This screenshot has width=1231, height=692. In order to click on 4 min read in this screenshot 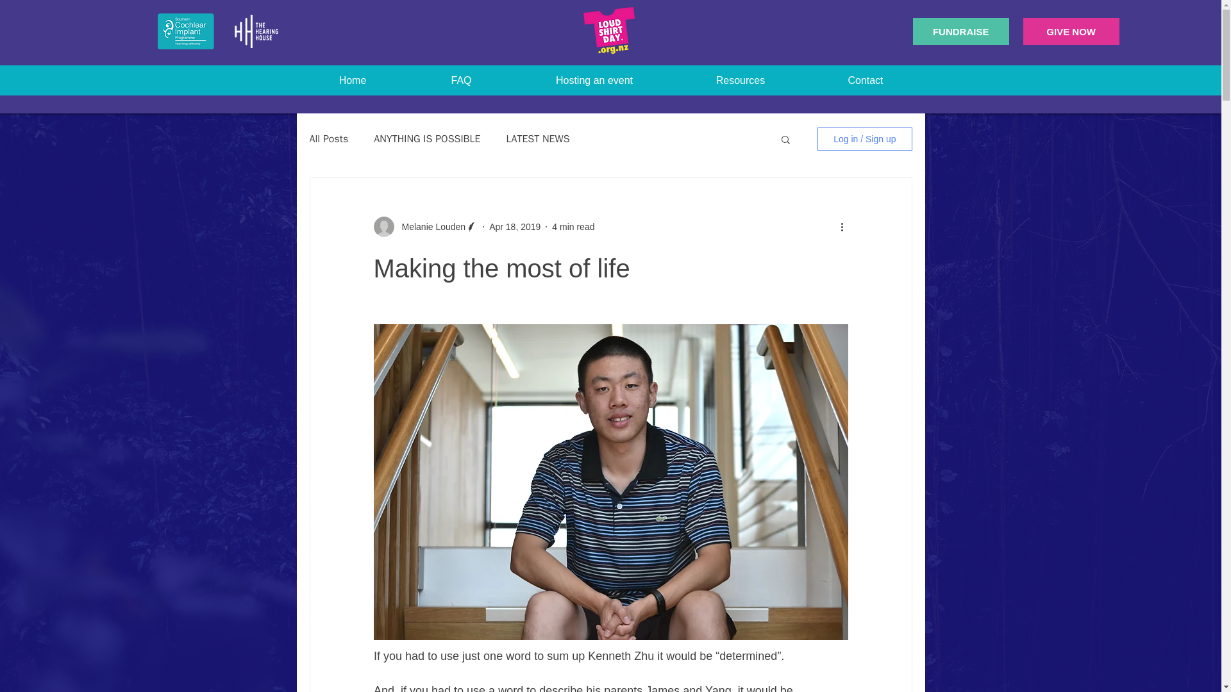, I will do `click(573, 226)`.